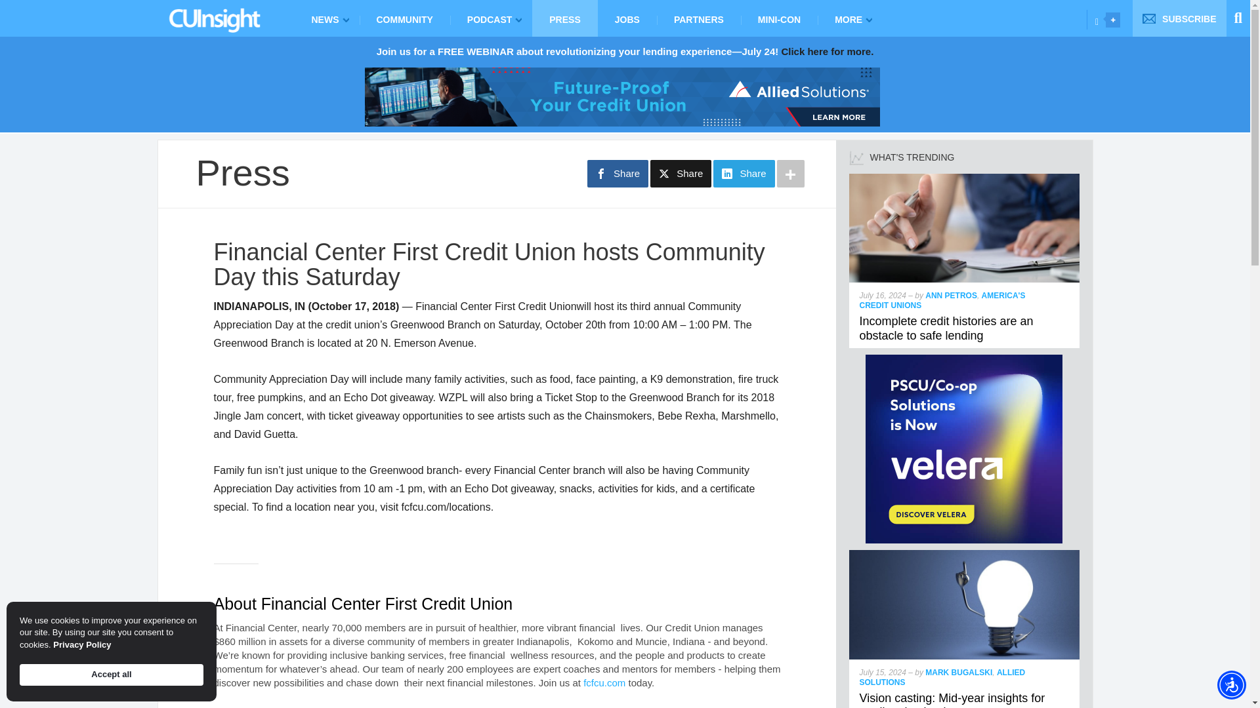 The height and width of the screenshot is (708, 1260). What do you see at coordinates (491, 18) in the screenshot?
I see `PODCAST` at bounding box center [491, 18].